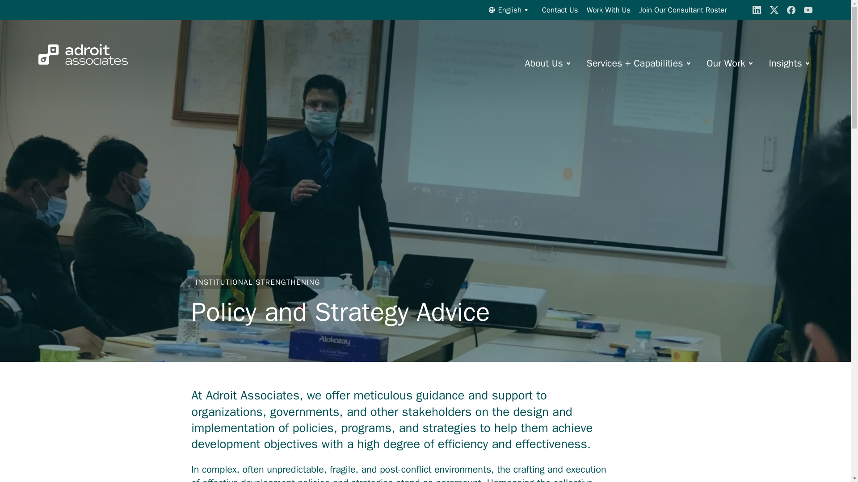  I want to click on More links, so click(568, 62).